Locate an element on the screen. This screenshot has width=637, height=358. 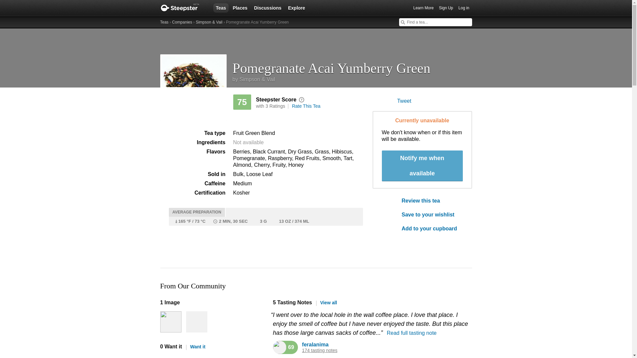
174 tasting notes is located at coordinates (320, 350).